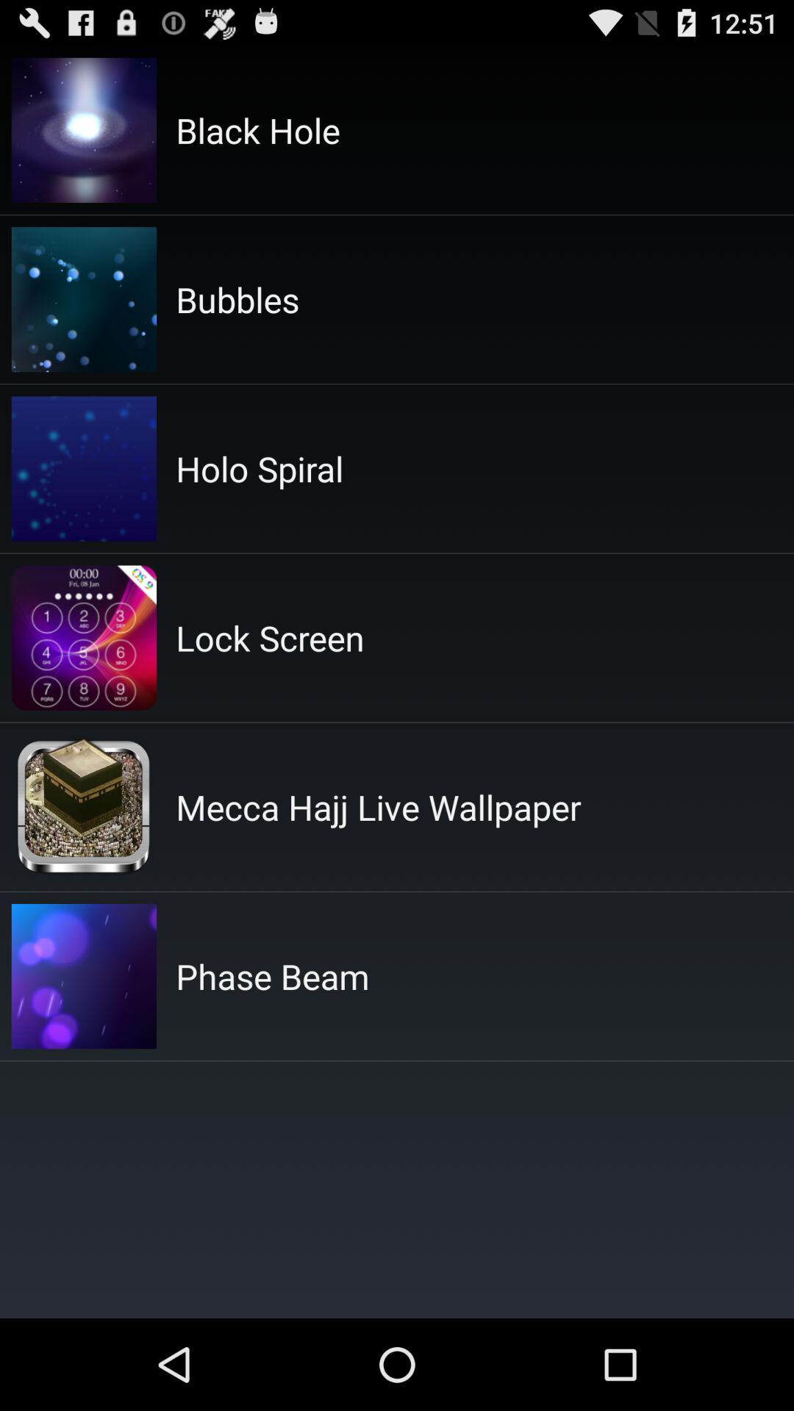 The height and width of the screenshot is (1411, 794). What do you see at coordinates (272, 976) in the screenshot?
I see `turn on the icon at the bottom` at bounding box center [272, 976].